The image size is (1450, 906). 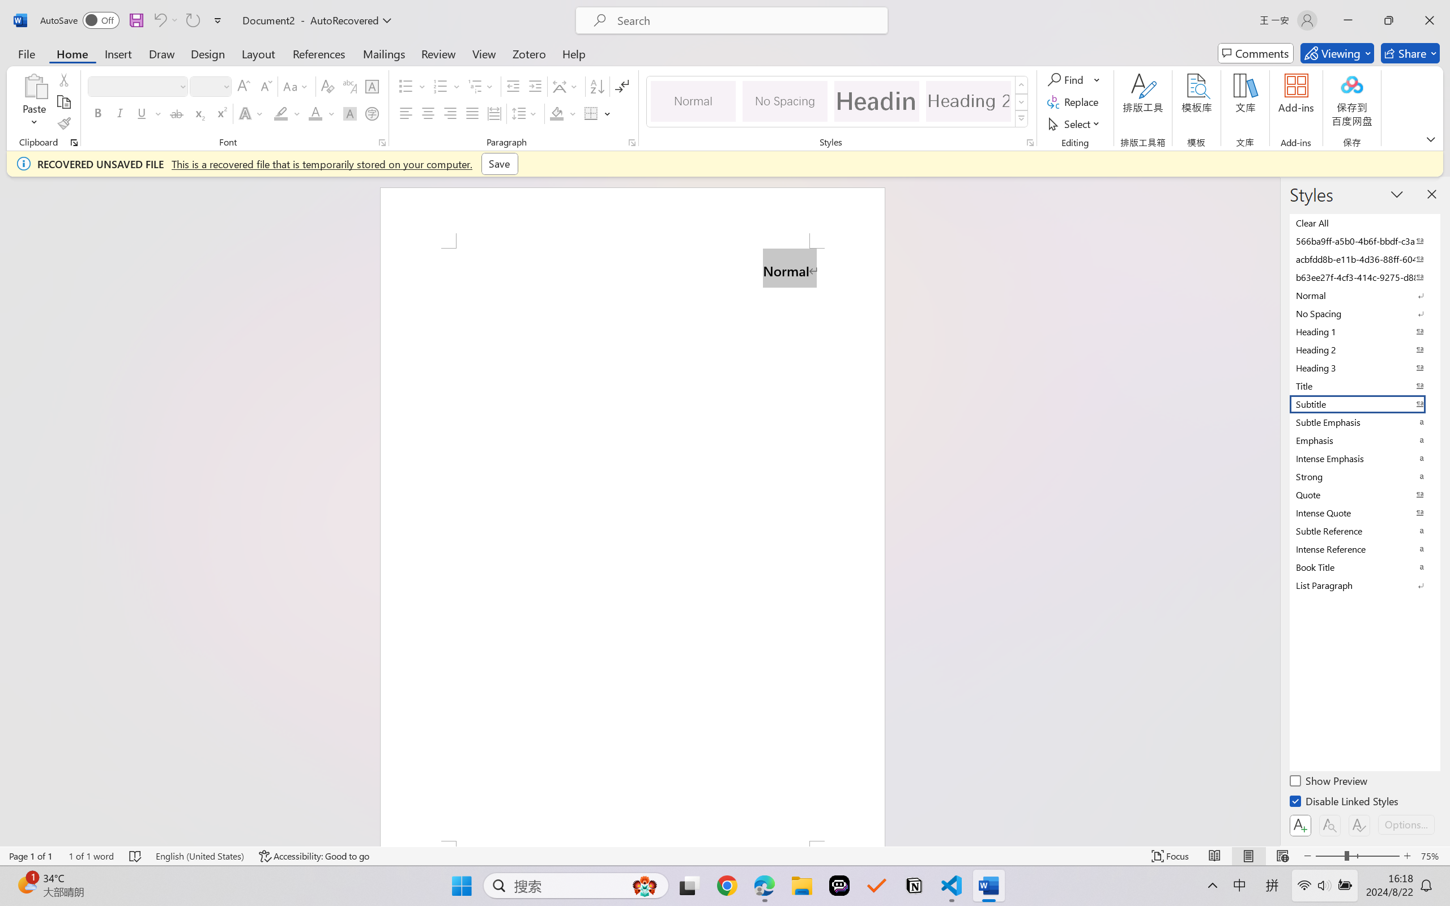 What do you see at coordinates (725, 856) in the screenshot?
I see `Class: MsoCommandBar` at bounding box center [725, 856].